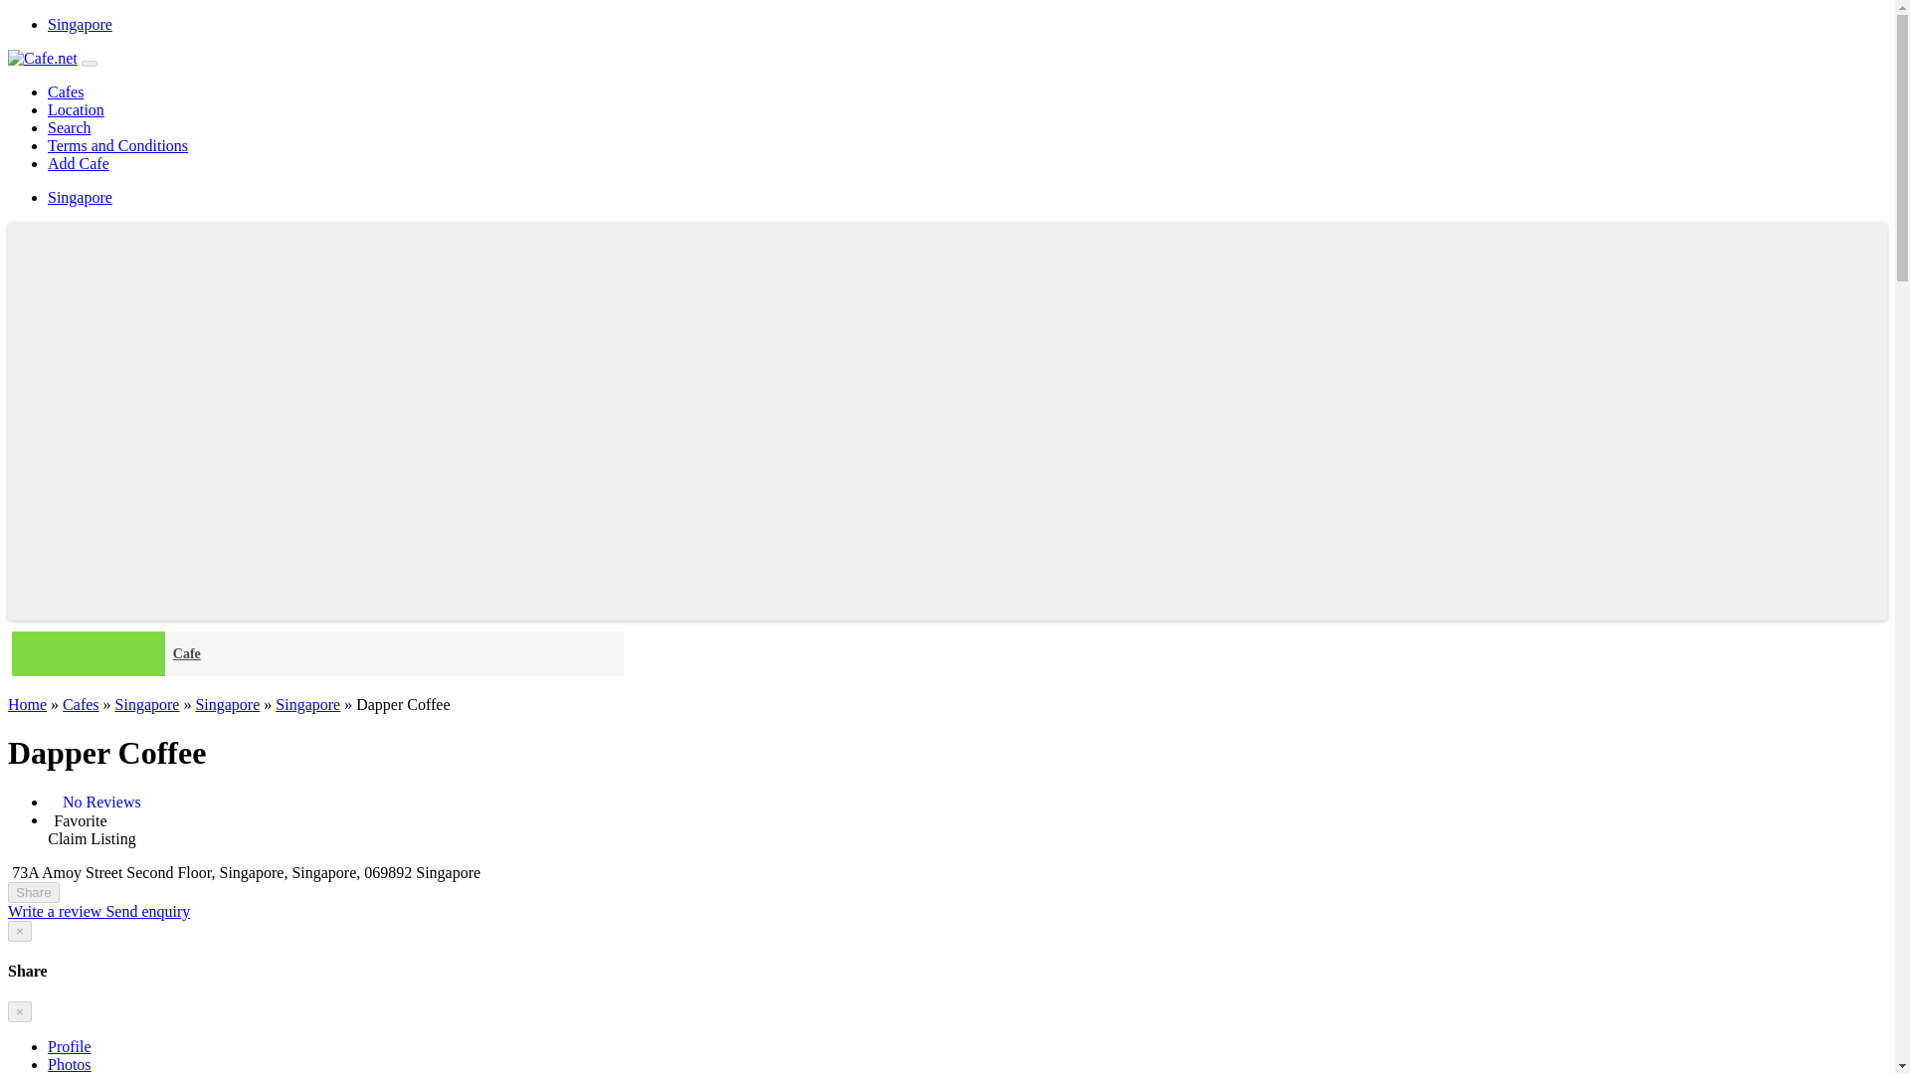  What do you see at coordinates (227, 704) in the screenshot?
I see `Singapore` at bounding box center [227, 704].